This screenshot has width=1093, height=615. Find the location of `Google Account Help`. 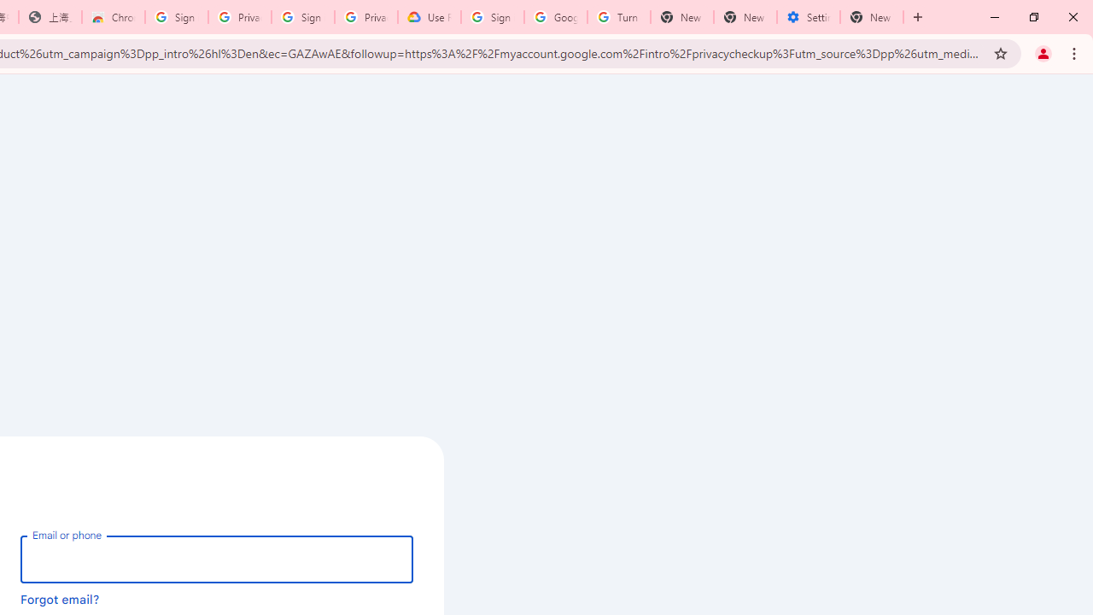

Google Account Help is located at coordinates (556, 17).